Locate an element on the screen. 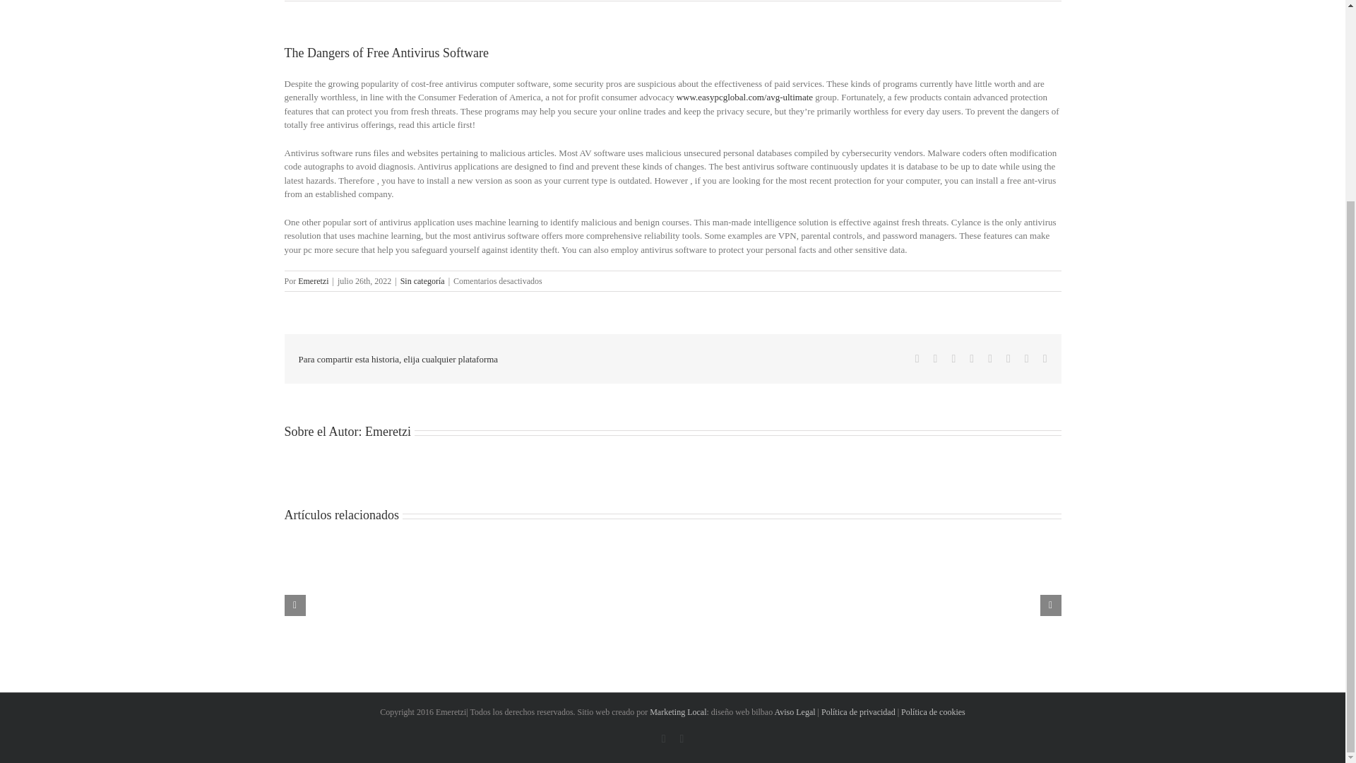 Image resolution: width=1356 pixels, height=763 pixels. Emeretzi is located at coordinates (387, 431).